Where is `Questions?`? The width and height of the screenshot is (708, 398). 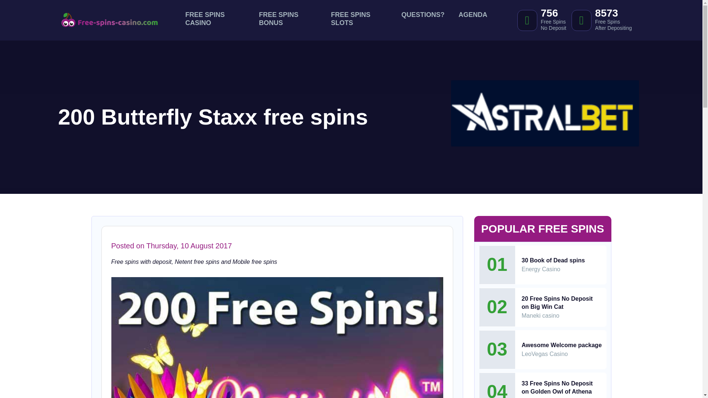 Questions? is located at coordinates (423, 20).